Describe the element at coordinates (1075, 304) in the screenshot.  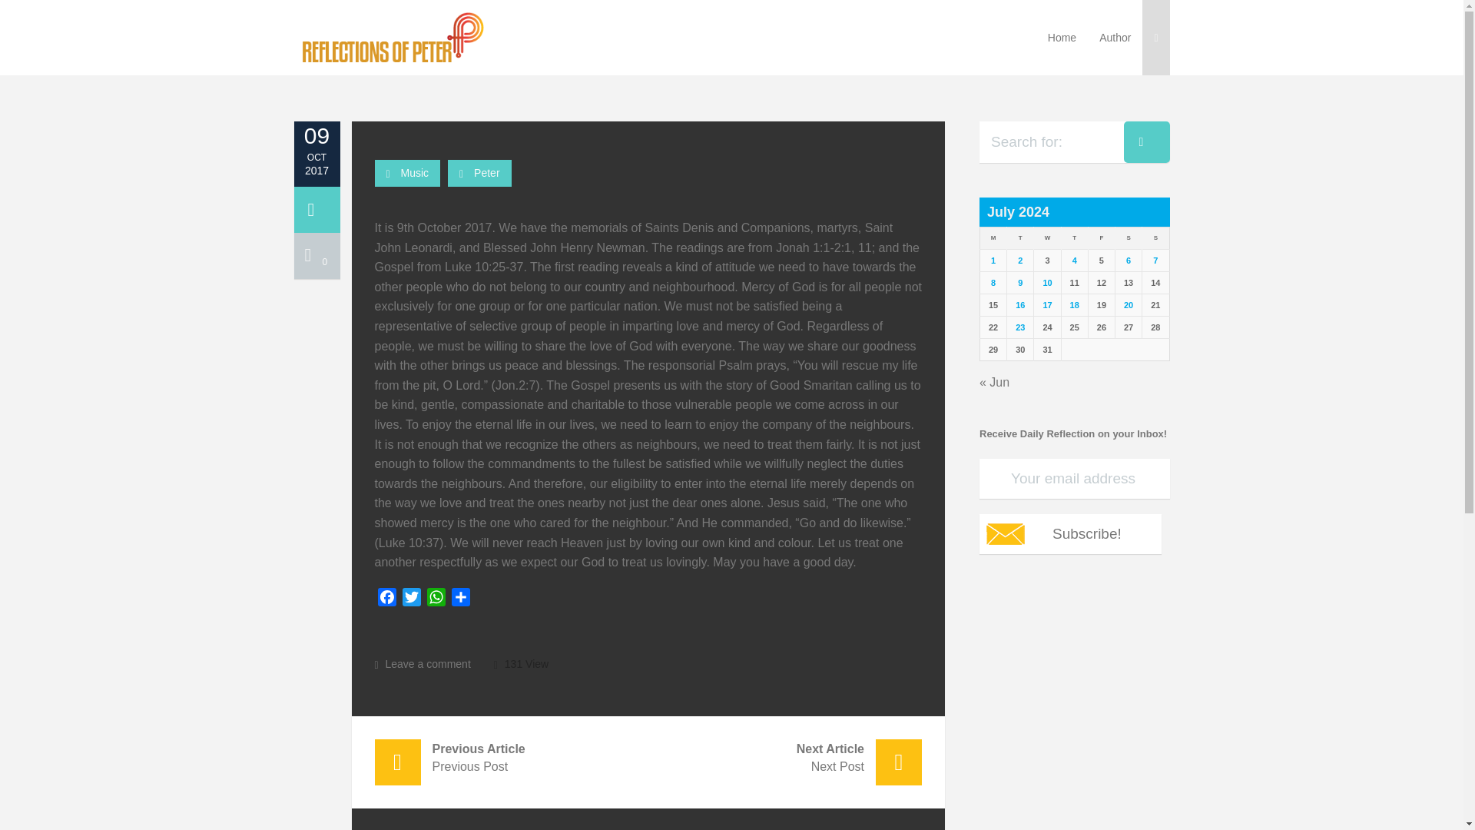
I see `18` at that location.